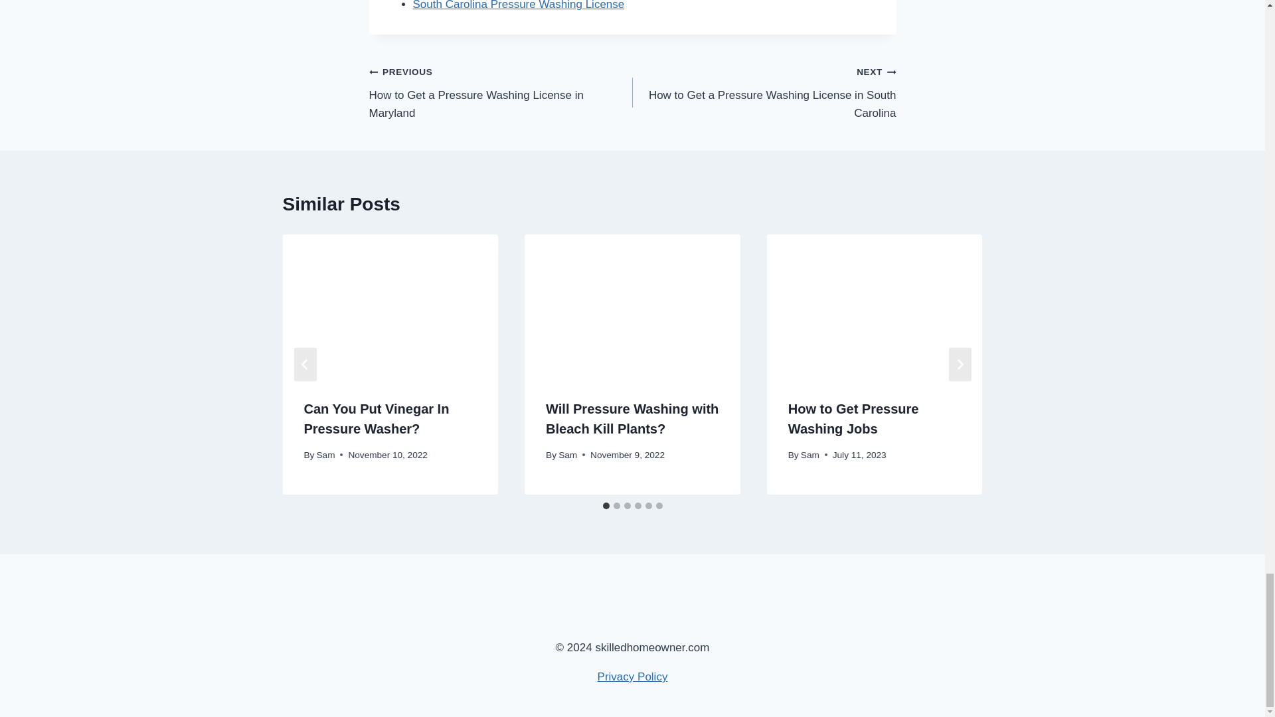 This screenshot has width=1275, height=717. What do you see at coordinates (519, 5) in the screenshot?
I see `South Carolina Pressure Washing License` at bounding box center [519, 5].